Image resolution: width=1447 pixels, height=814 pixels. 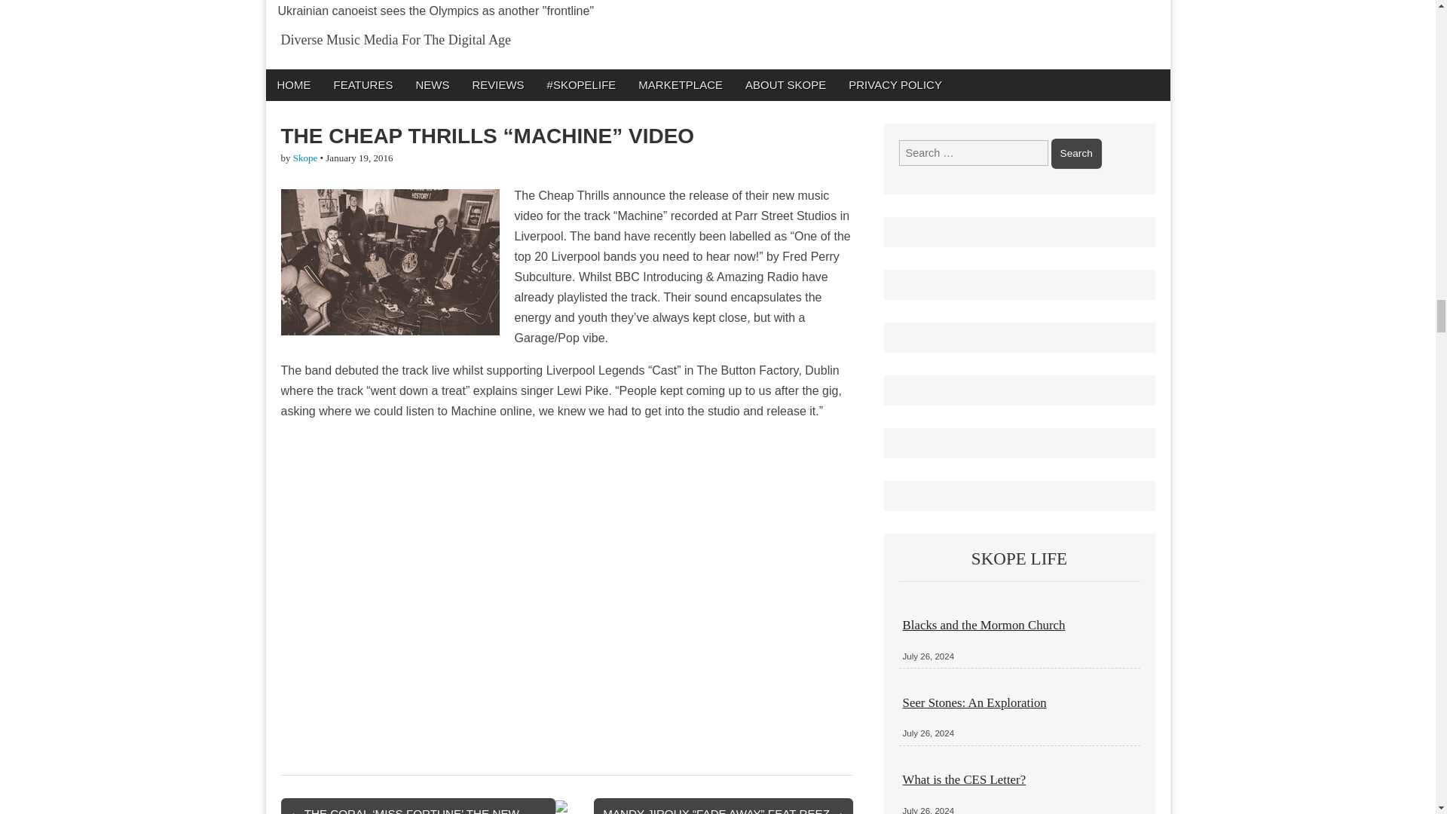 I want to click on FEATURES, so click(x=363, y=84).